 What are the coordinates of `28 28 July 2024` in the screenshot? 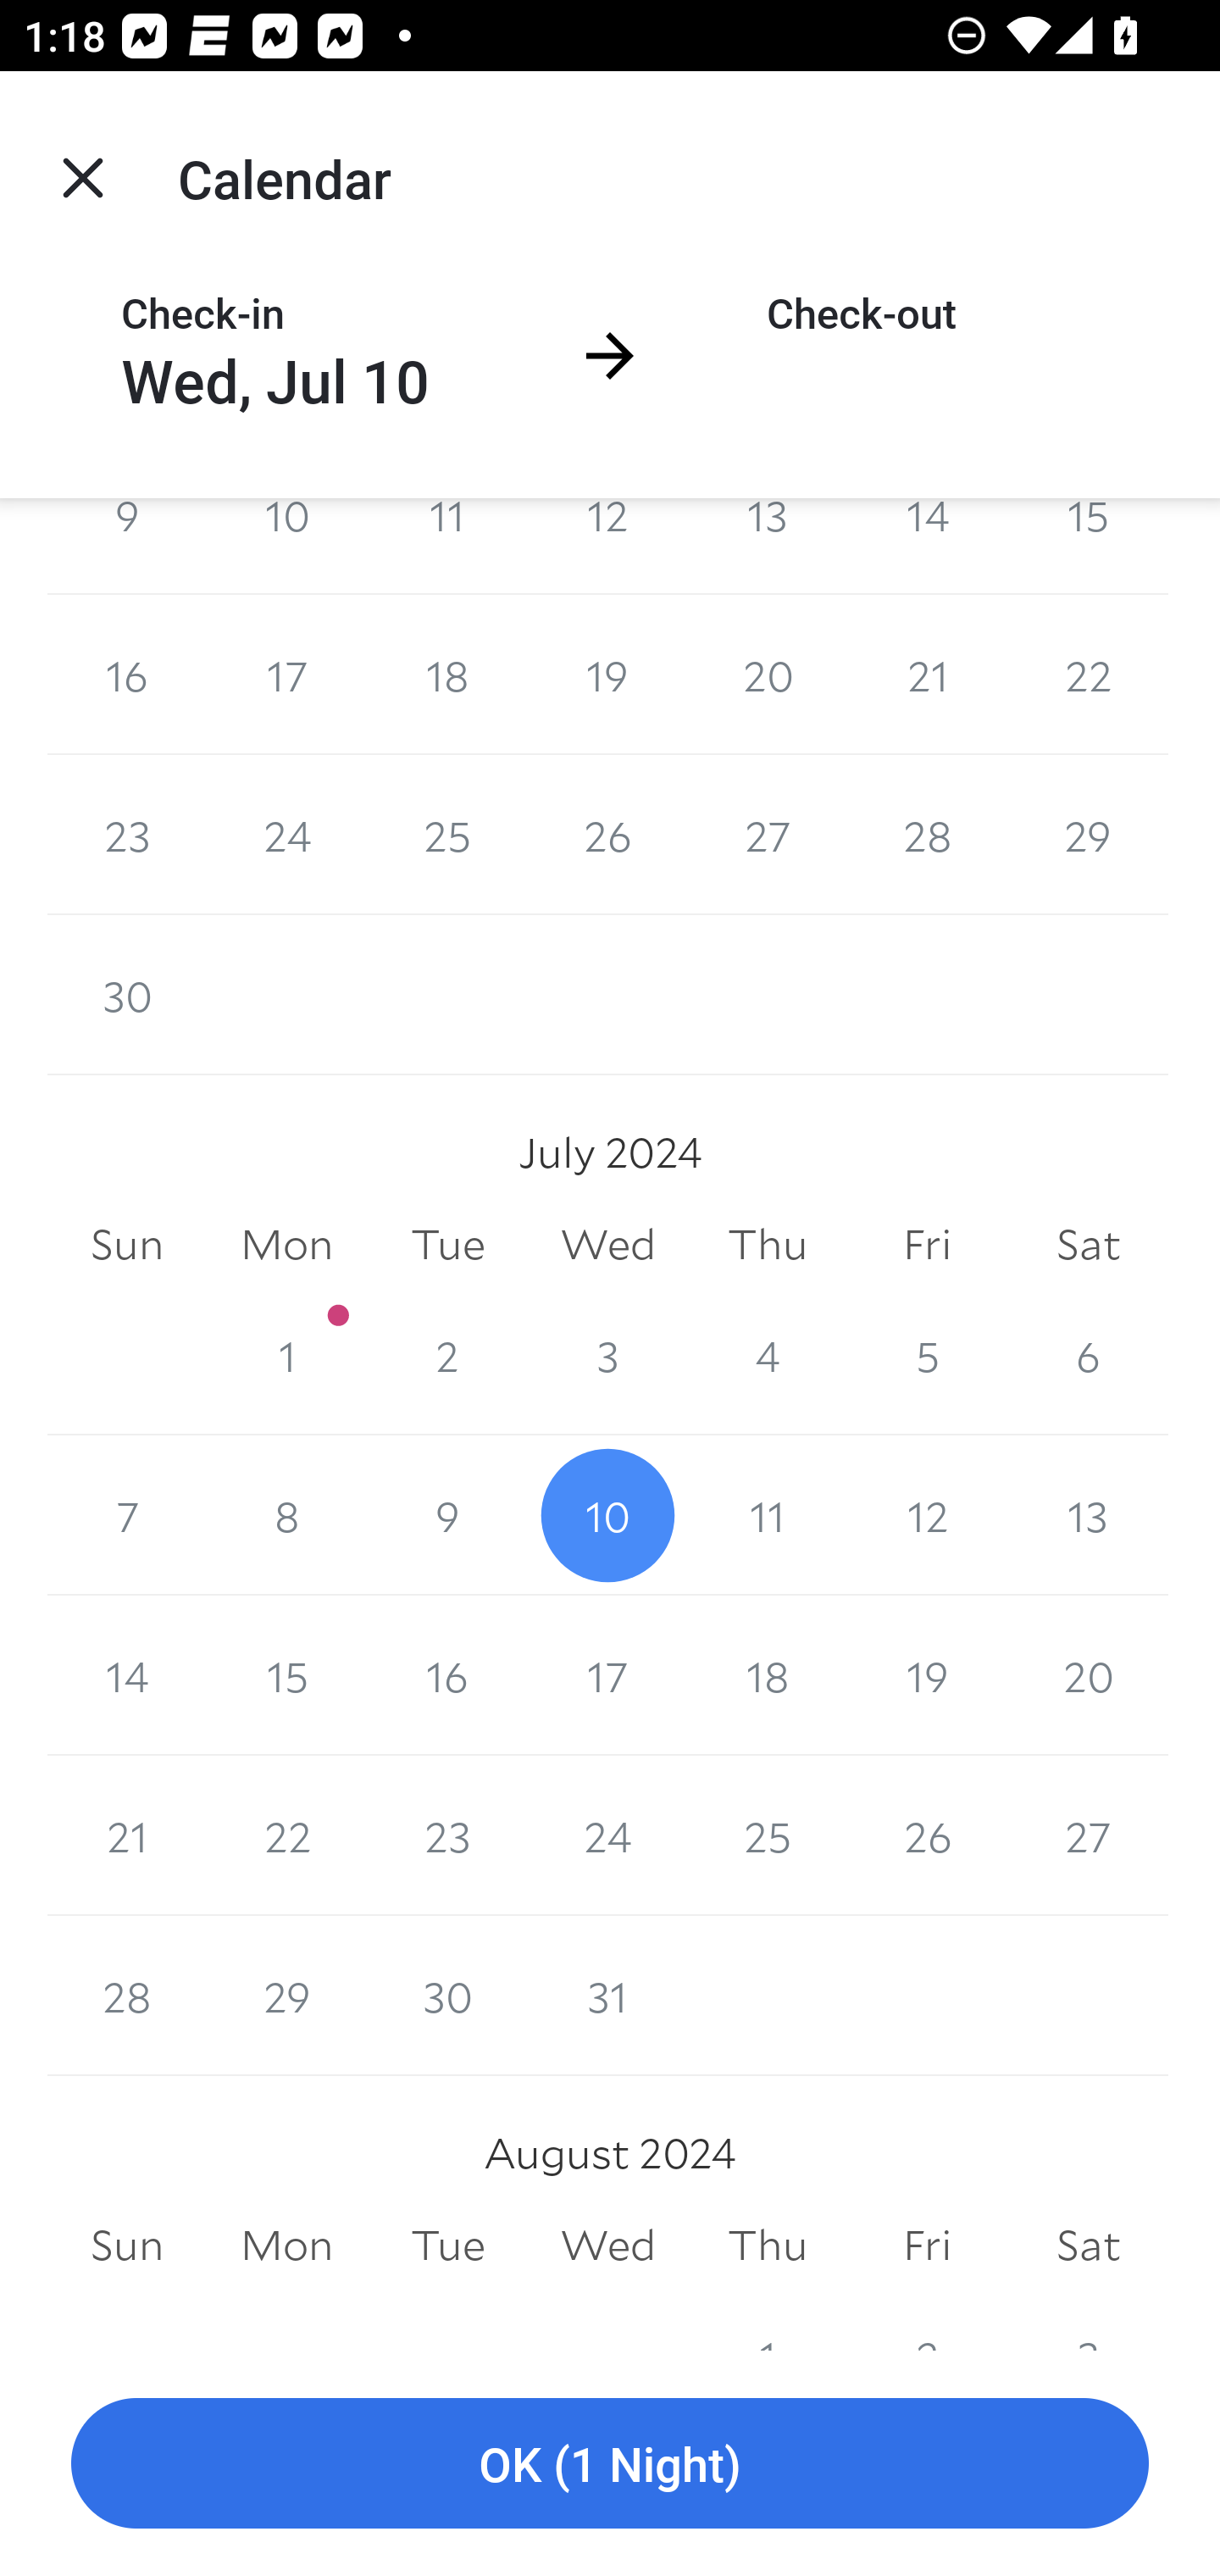 It's located at (127, 1996).